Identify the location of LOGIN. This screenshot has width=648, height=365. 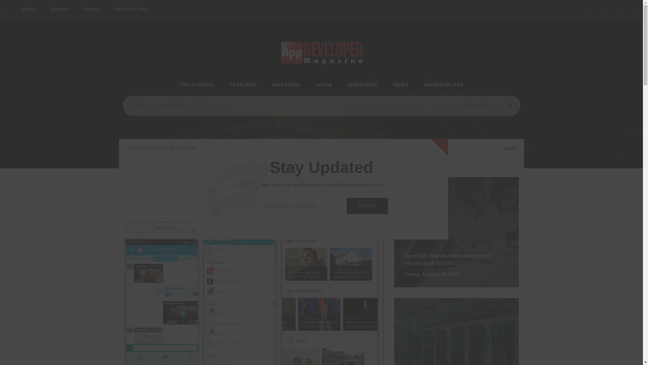
(324, 85).